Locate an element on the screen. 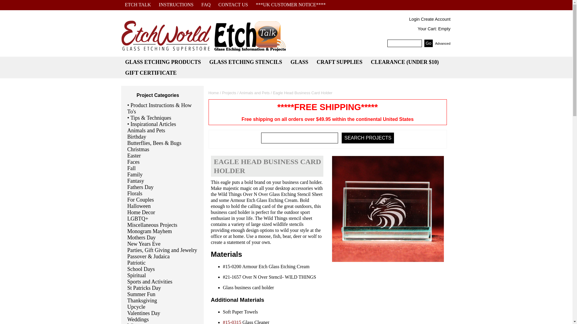 This screenshot has width=577, height=324. Fall is located at coordinates (162, 168).